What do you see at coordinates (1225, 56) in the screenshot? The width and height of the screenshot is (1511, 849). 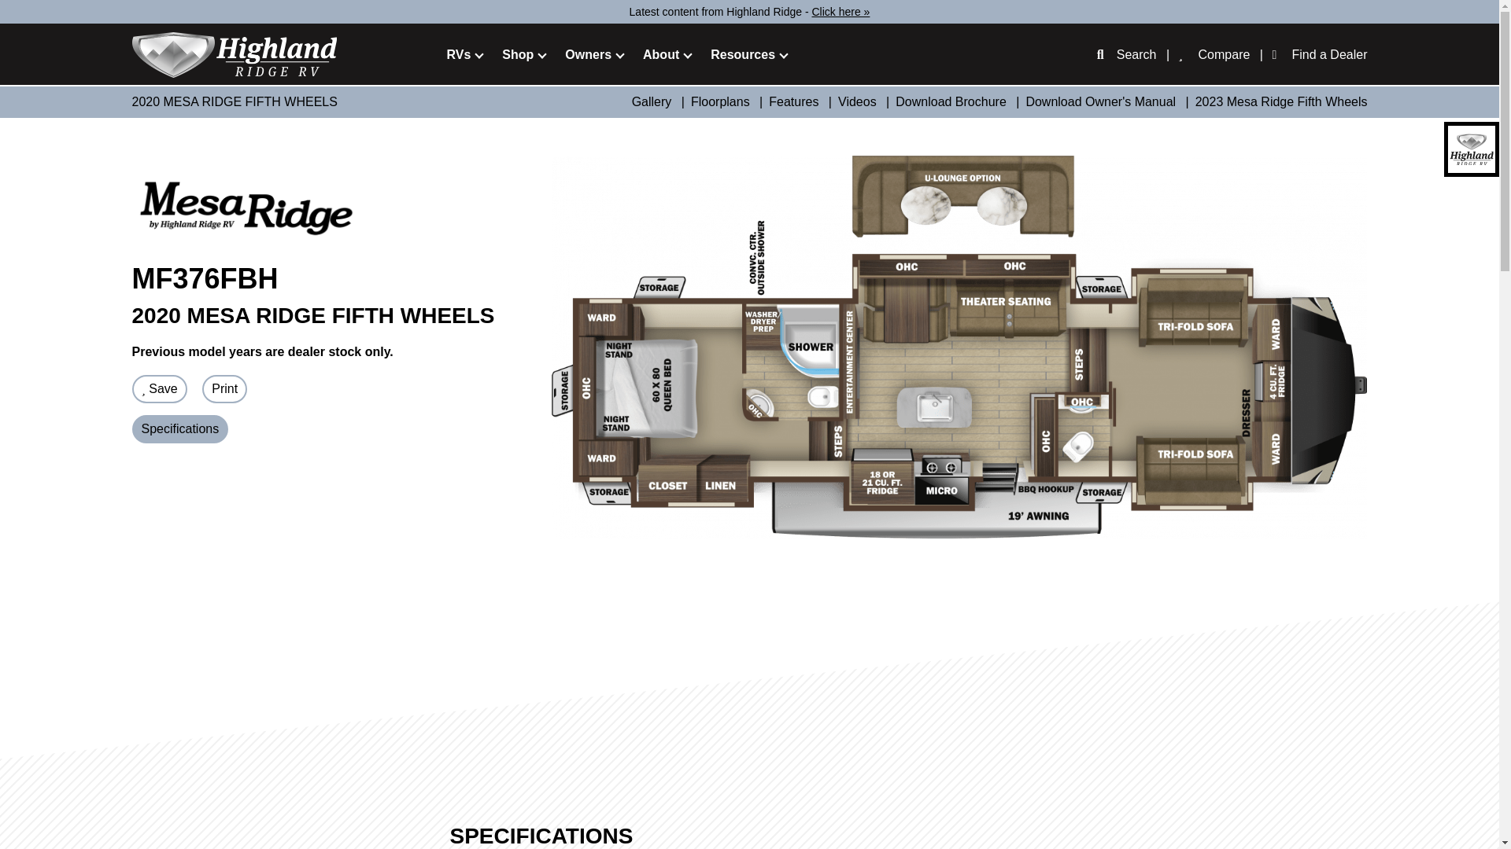 I see `Compare` at bounding box center [1225, 56].